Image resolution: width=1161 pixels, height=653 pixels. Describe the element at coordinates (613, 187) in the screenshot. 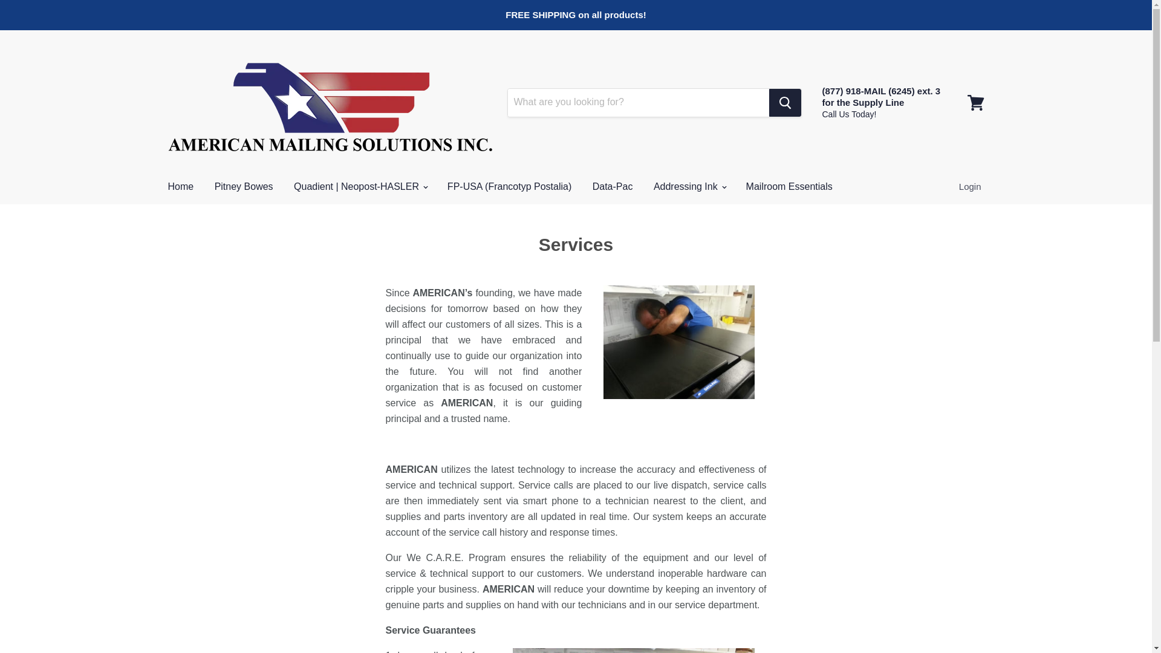

I see `Data-Pac` at that location.